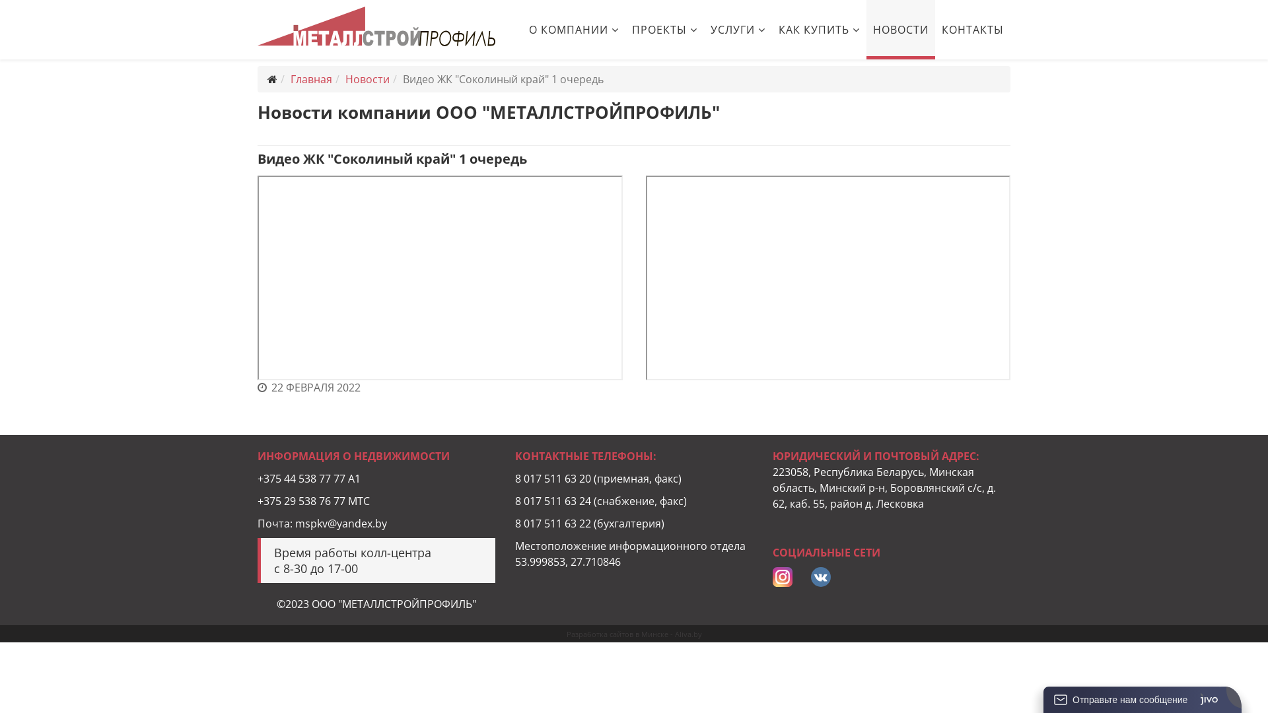 This screenshot has width=1268, height=713. I want to click on 8 017 511 63 22, so click(553, 524).